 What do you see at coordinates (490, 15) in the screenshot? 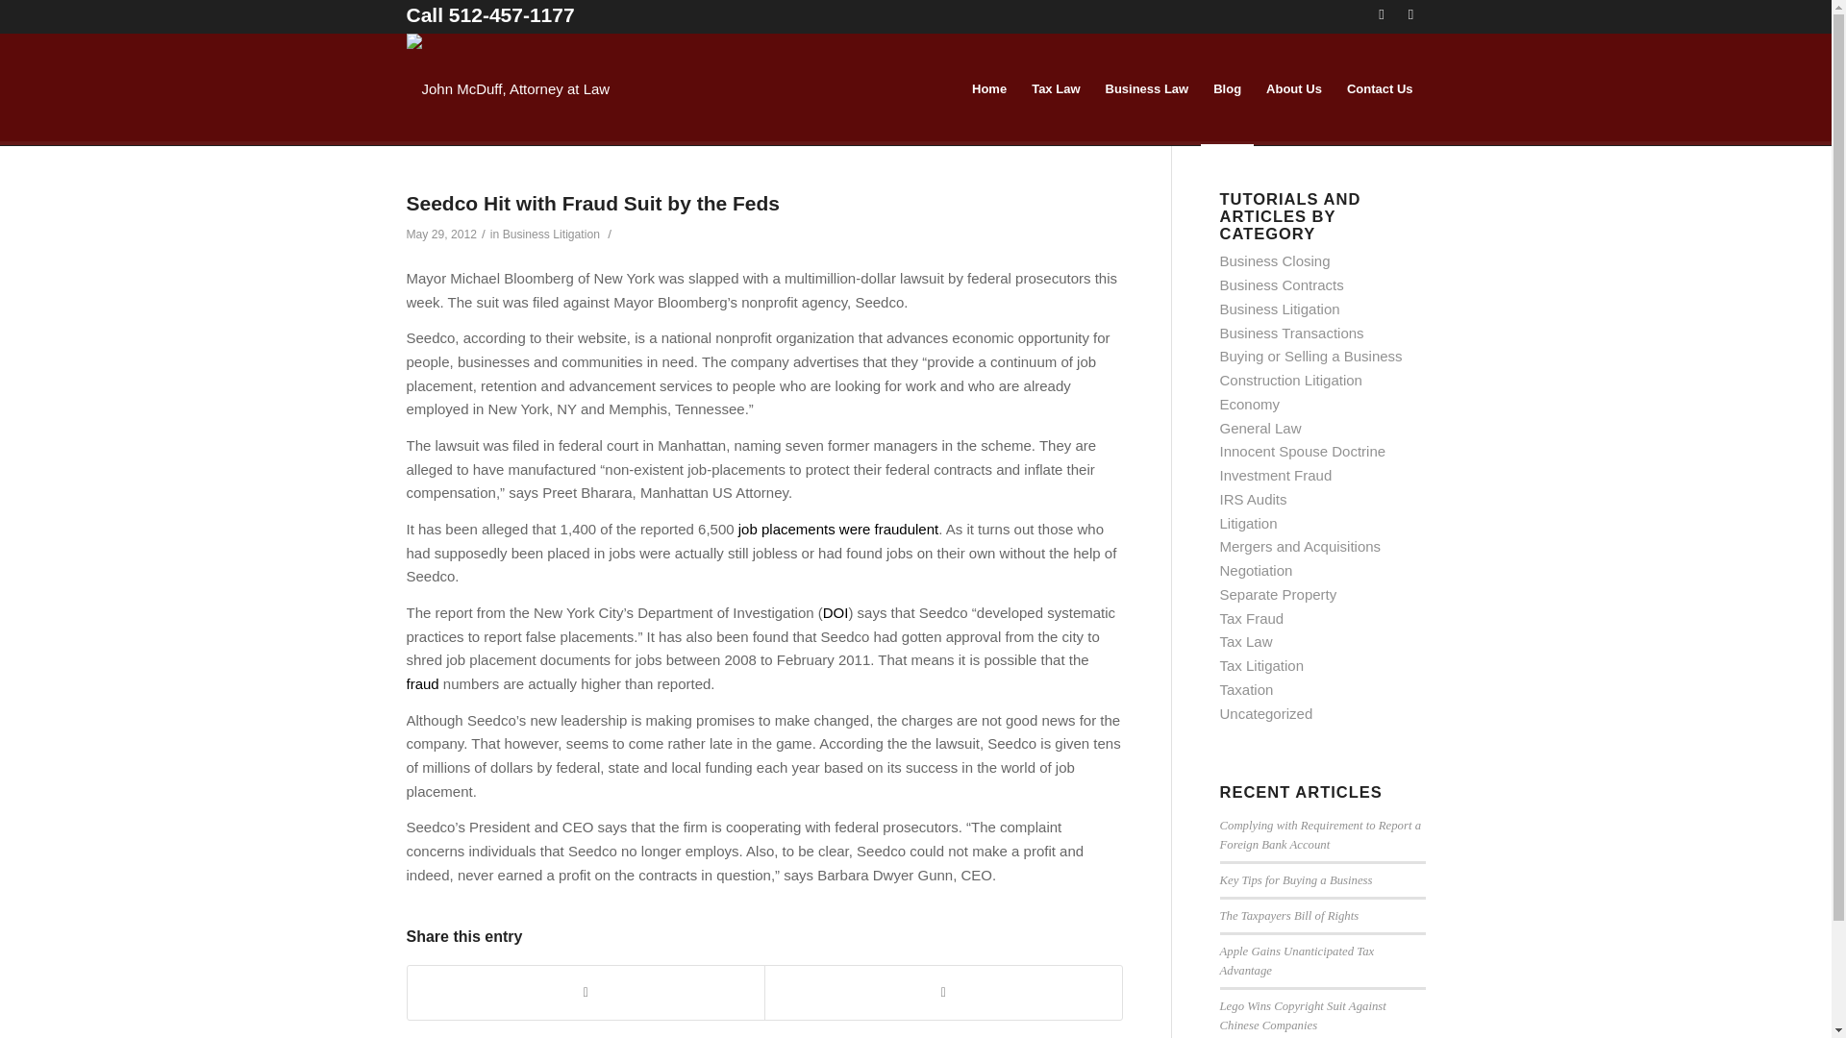
I see `Call 512-457-1177` at bounding box center [490, 15].